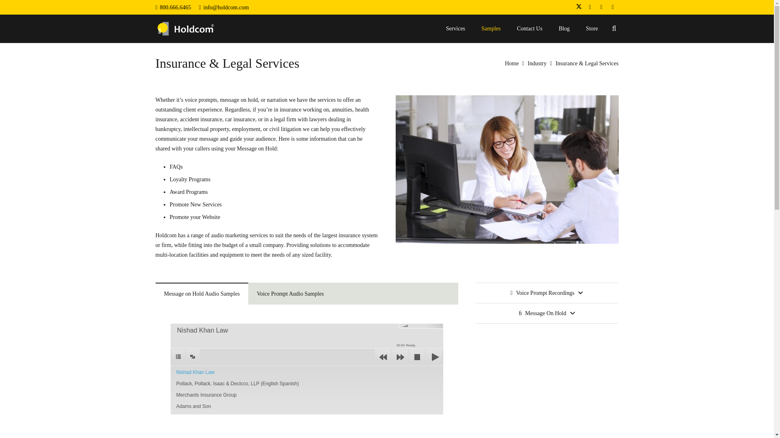  I want to click on Samples, so click(491, 28).